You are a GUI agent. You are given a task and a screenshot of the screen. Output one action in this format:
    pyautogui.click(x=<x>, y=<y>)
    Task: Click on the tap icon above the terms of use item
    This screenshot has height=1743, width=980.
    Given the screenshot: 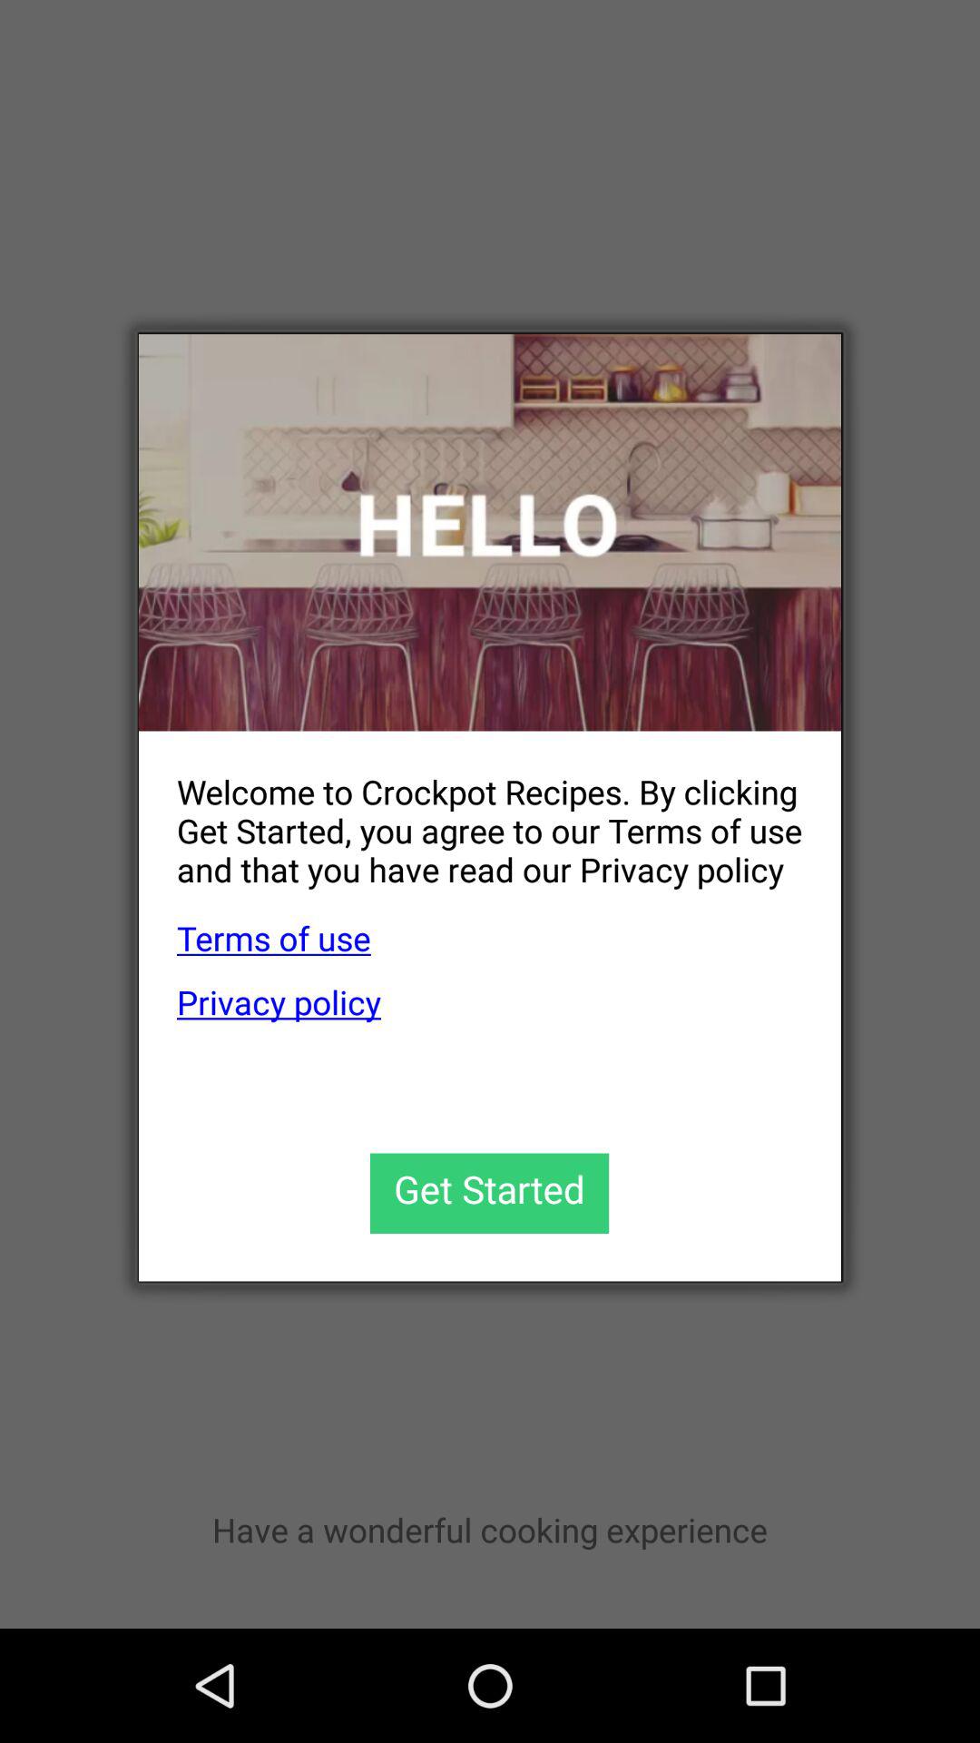 What is the action you would take?
    pyautogui.click(x=470, y=815)
    